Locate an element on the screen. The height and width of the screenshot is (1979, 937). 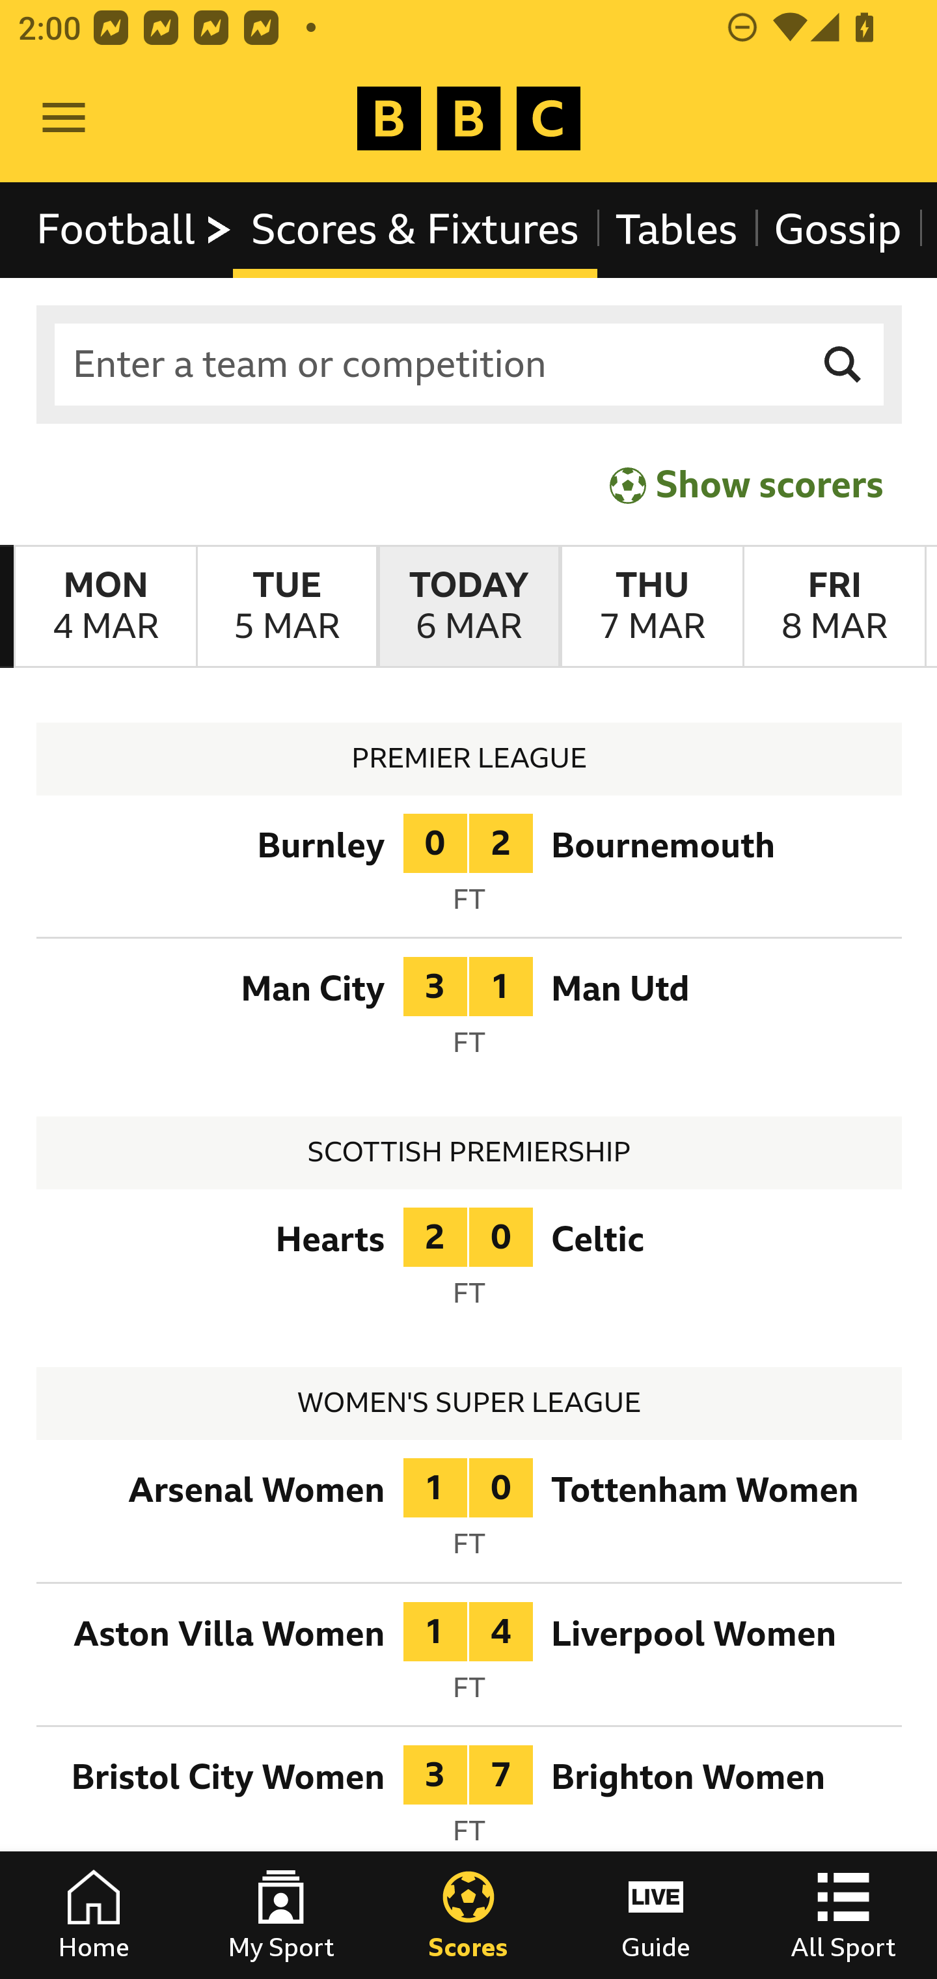
Tables is located at coordinates (677, 229).